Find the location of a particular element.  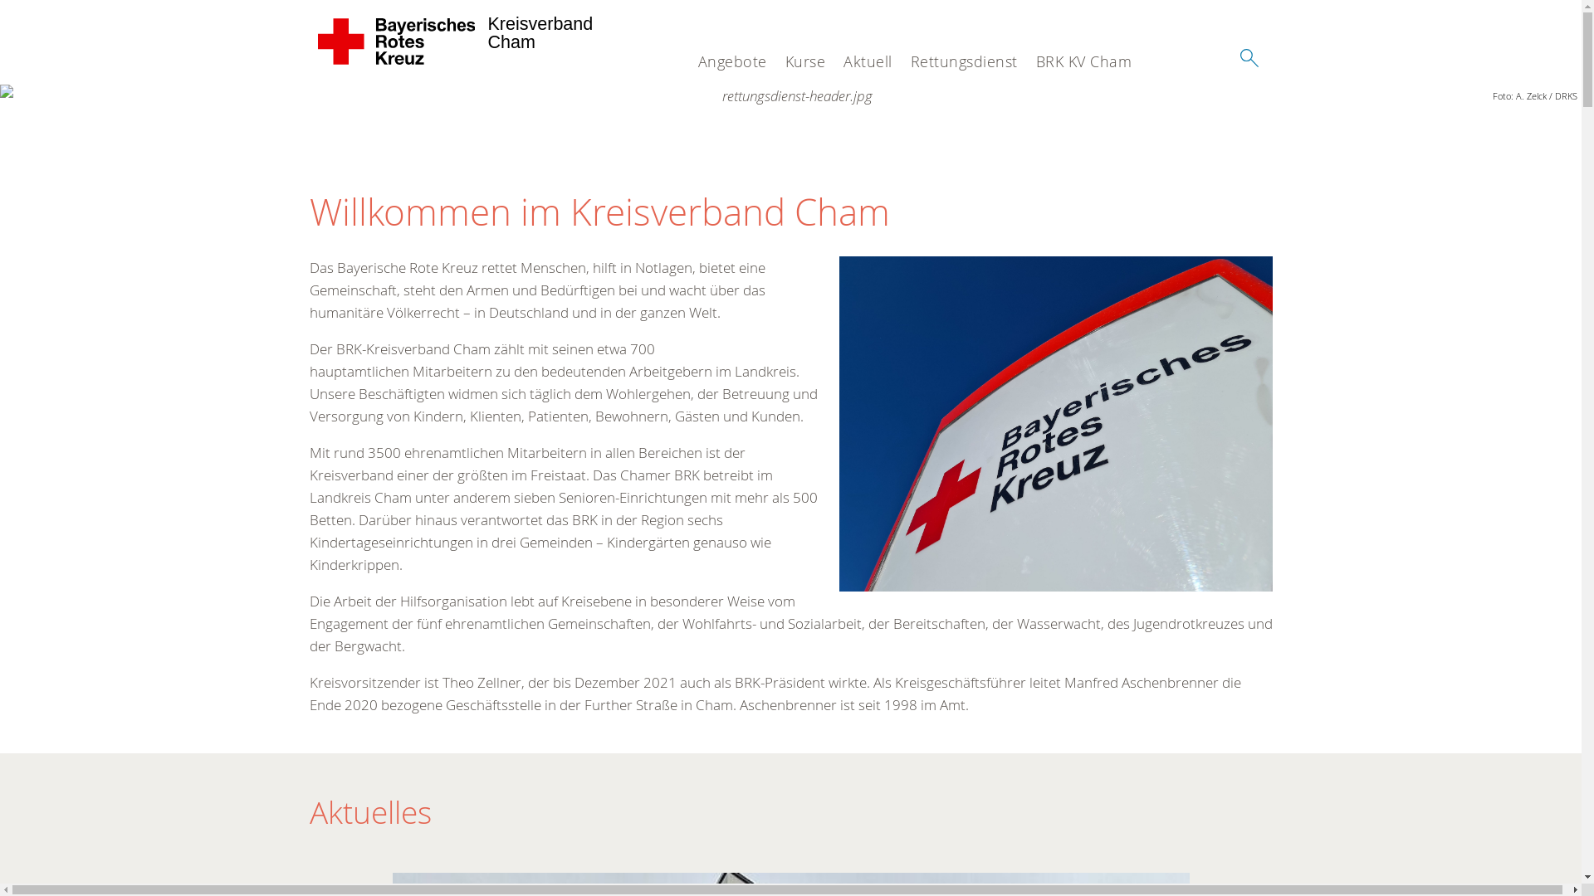

Der Rettungsdienst des DRK.  is located at coordinates (790, 96).